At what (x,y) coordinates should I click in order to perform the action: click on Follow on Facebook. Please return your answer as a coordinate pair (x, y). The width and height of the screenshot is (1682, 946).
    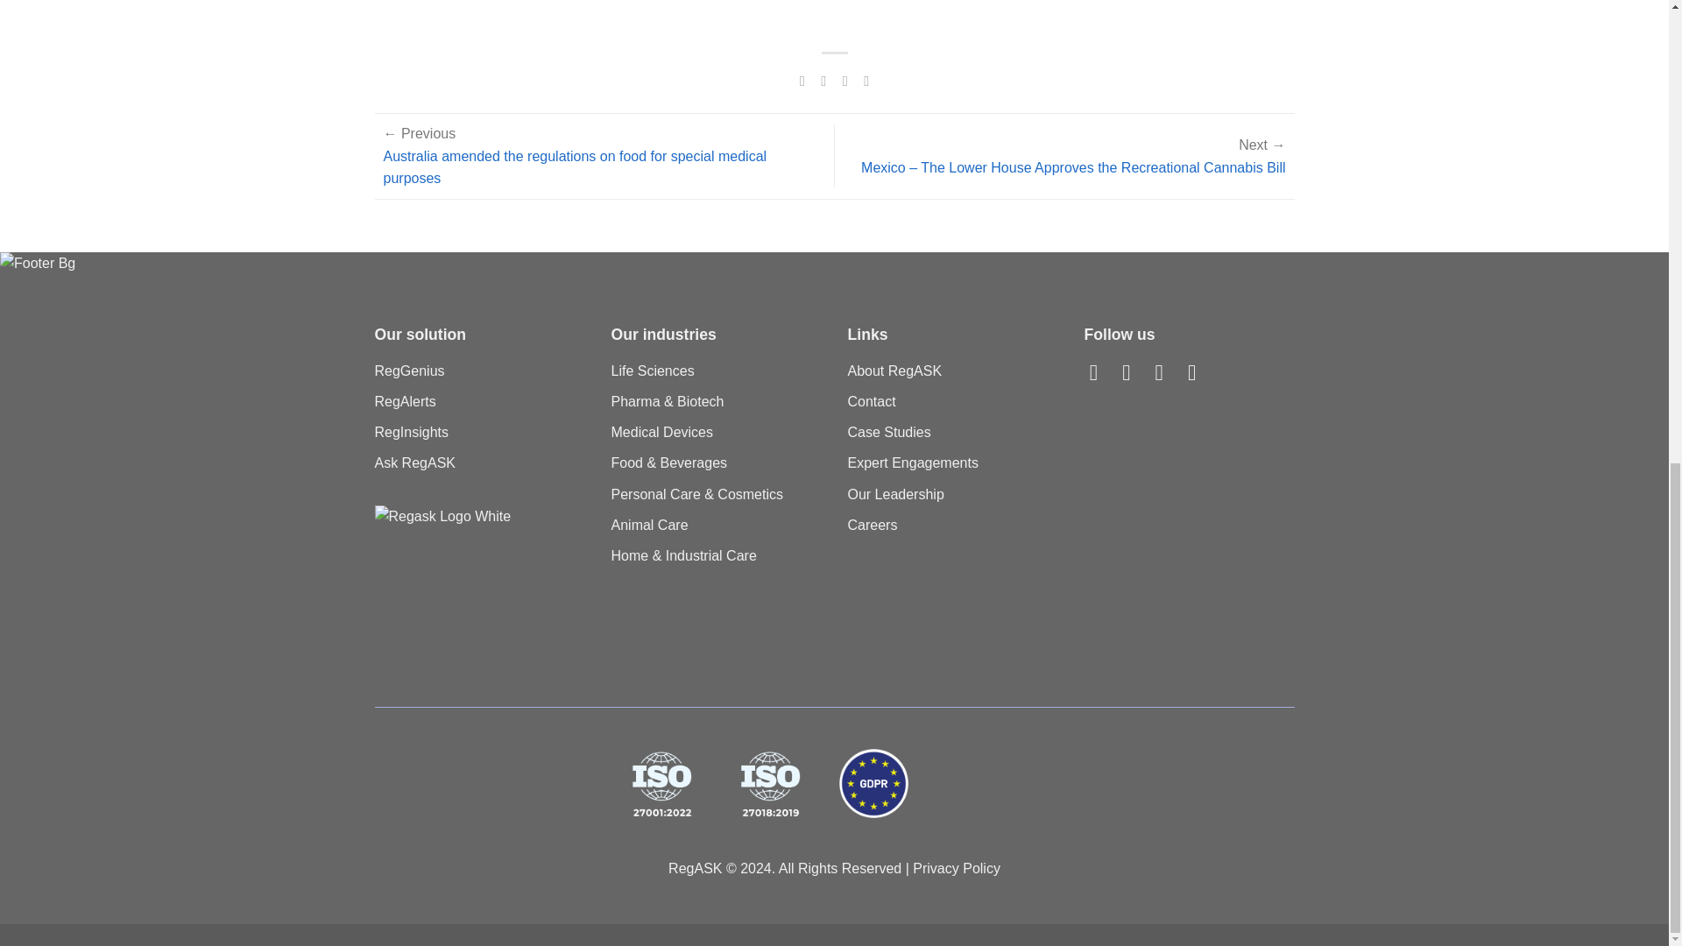
    Looking at the image, I should click on (1100, 371).